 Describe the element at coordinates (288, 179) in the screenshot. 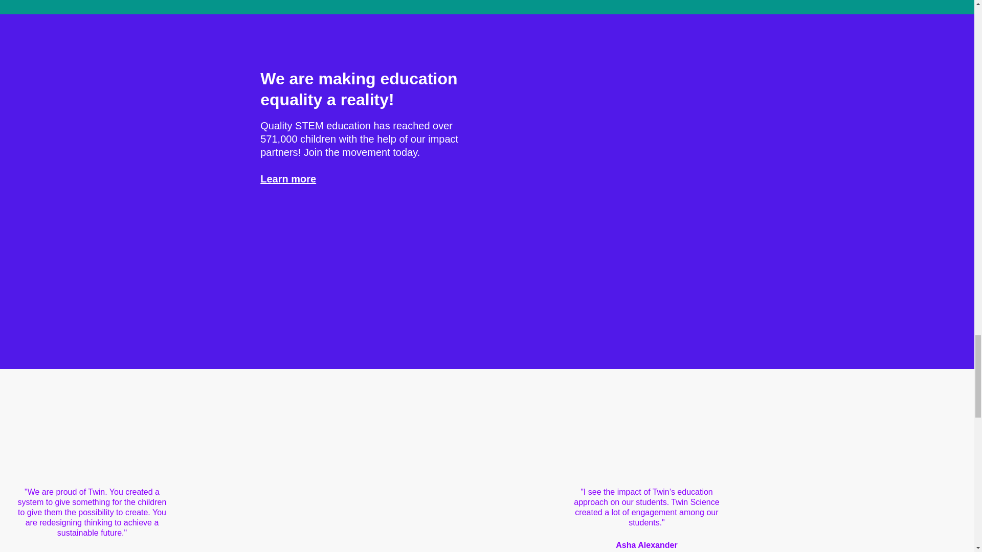

I see `Learn more` at that location.